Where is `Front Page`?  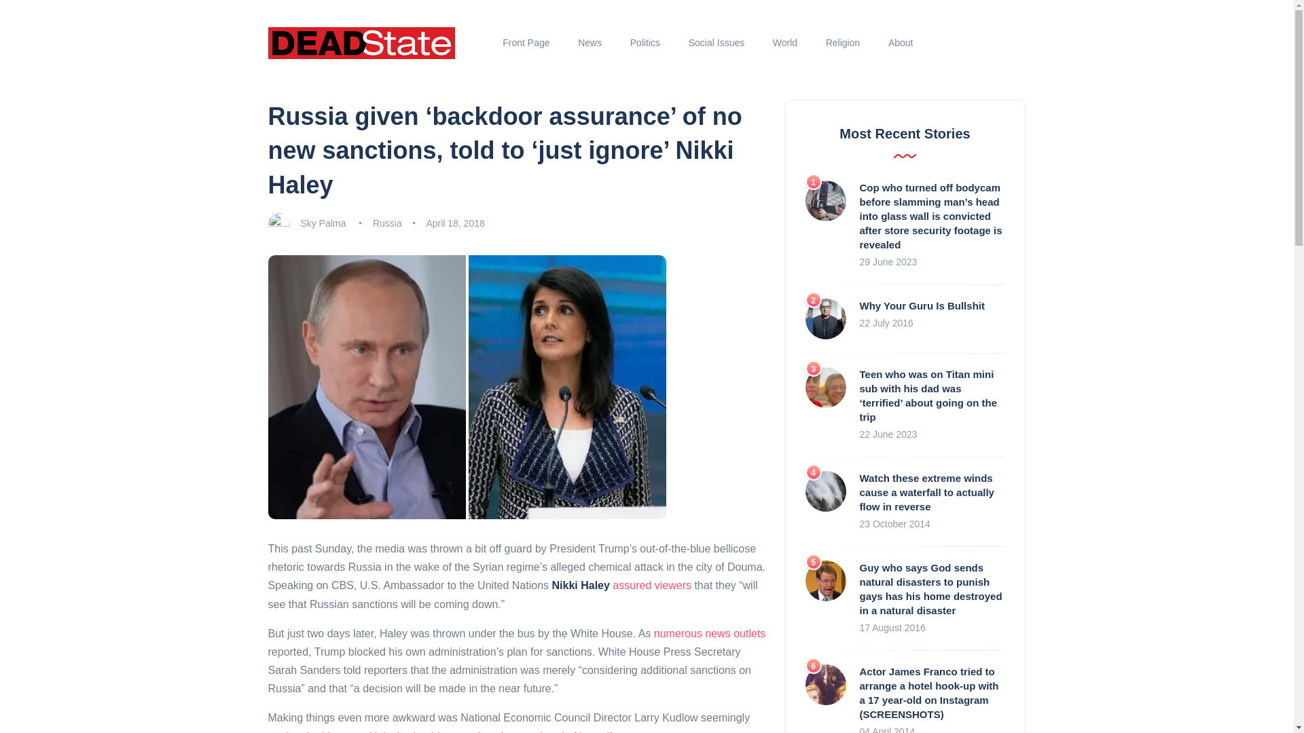
Front Page is located at coordinates (527, 43).